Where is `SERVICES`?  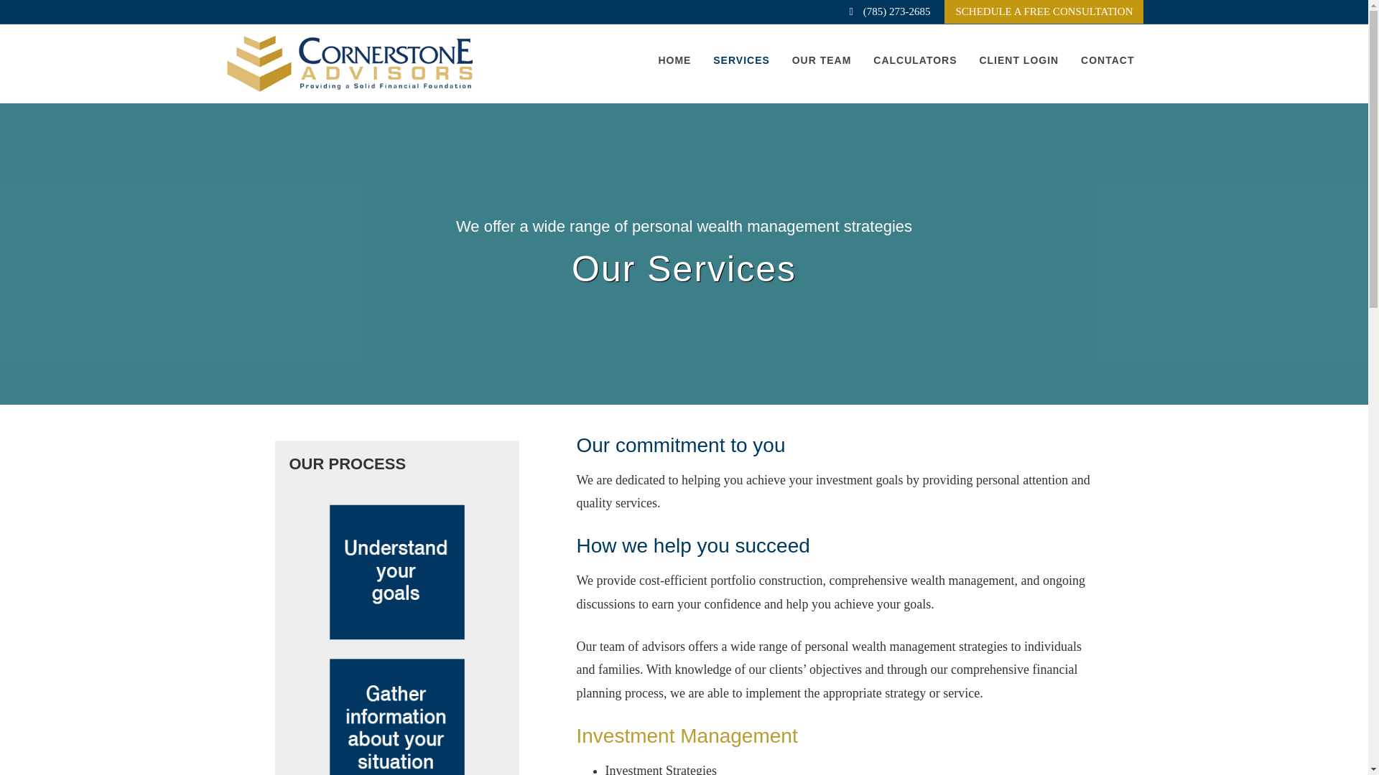
SERVICES is located at coordinates (741, 60).